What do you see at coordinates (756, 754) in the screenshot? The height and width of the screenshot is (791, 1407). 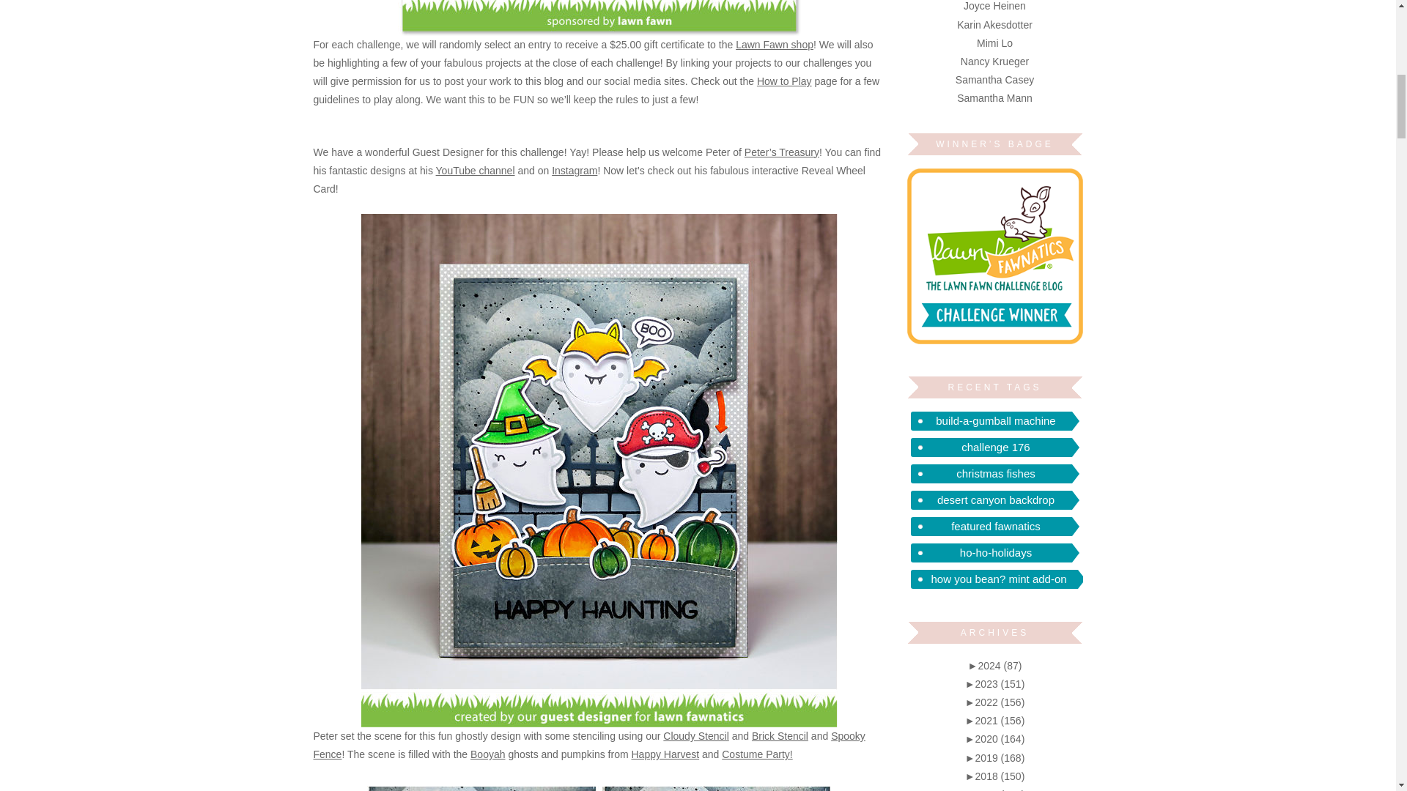 I see `Costume Party!` at bounding box center [756, 754].